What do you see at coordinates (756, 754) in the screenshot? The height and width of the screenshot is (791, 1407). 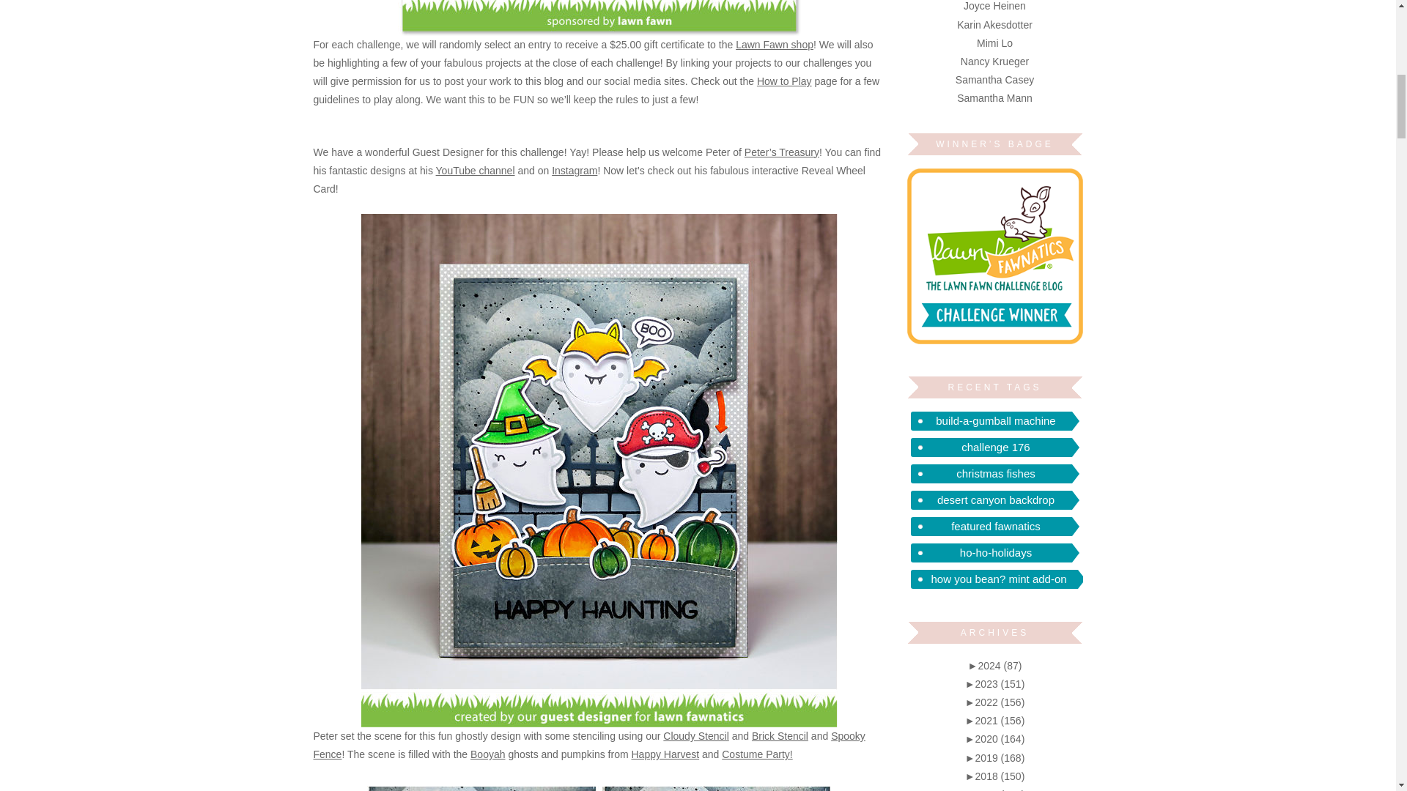 I see `Costume Party!` at bounding box center [756, 754].